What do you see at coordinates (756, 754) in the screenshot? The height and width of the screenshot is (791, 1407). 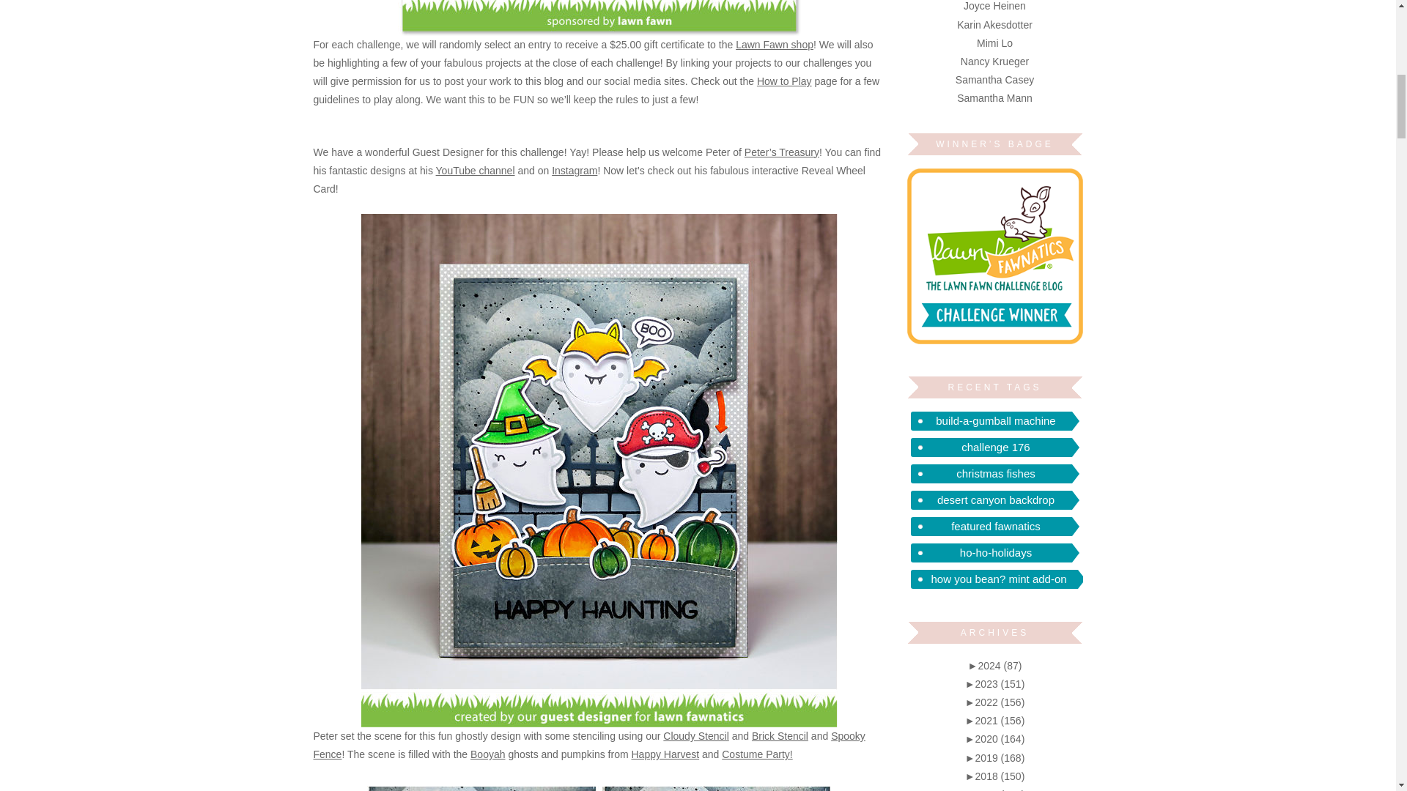 I see `Costume Party!` at bounding box center [756, 754].